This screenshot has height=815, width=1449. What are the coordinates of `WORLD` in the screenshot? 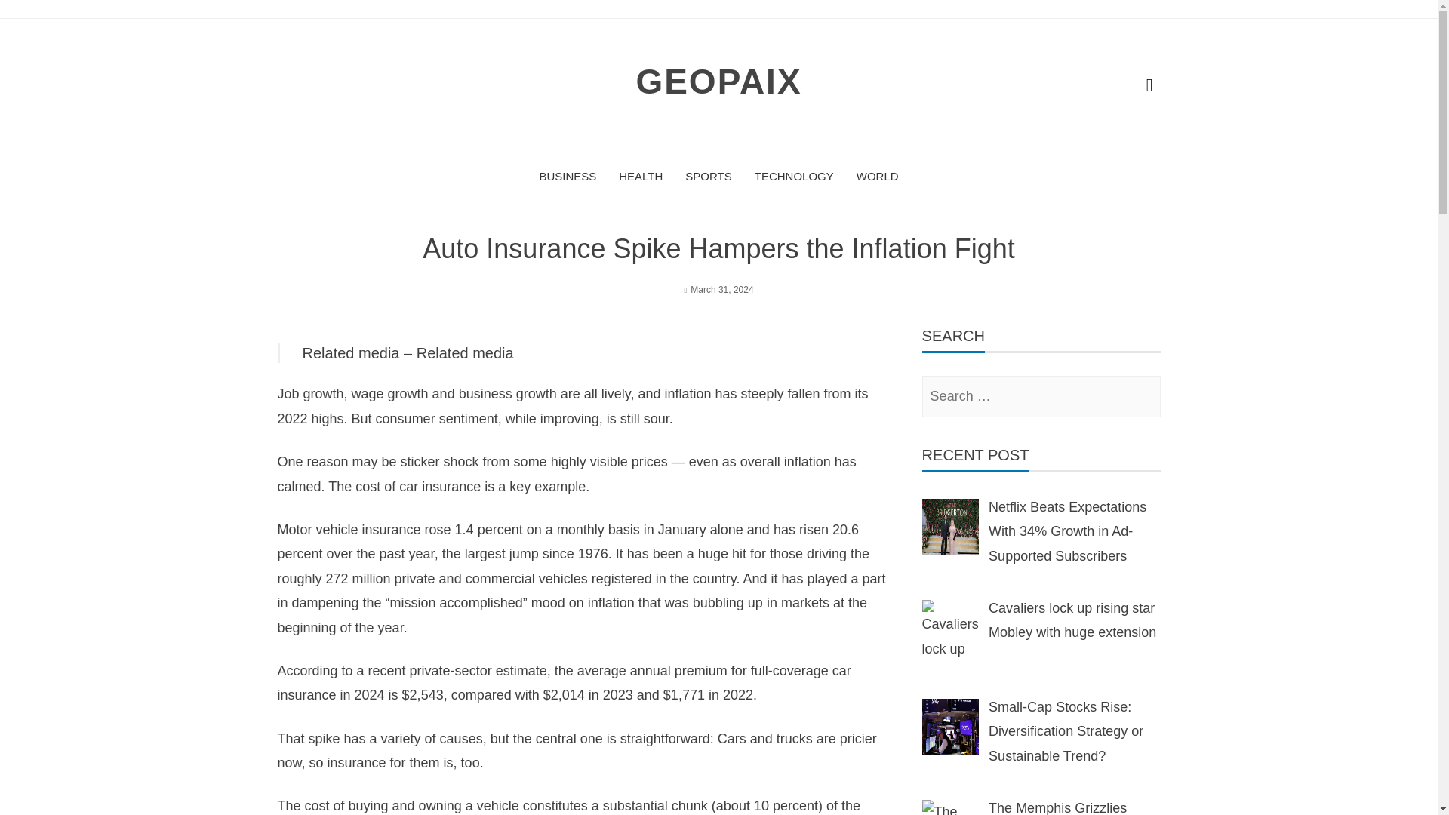 It's located at (877, 177).